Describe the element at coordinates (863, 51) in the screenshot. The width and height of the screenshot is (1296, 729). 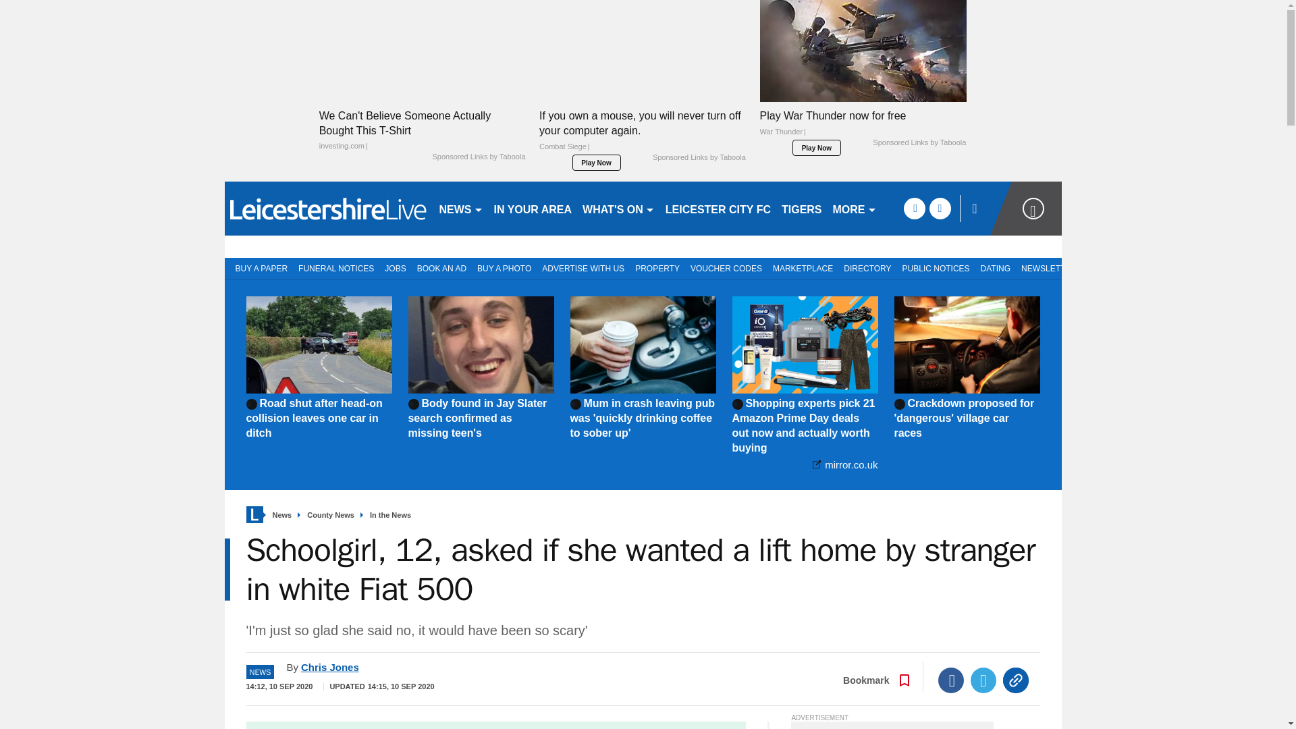
I see `Play War Thunder now for free` at that location.